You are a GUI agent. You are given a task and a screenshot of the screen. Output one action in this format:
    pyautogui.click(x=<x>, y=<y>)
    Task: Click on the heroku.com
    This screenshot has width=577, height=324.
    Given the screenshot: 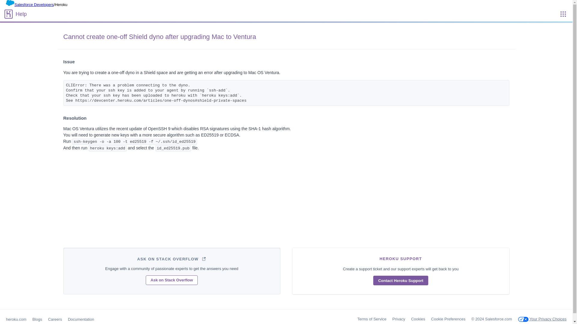 What is the action you would take?
    pyautogui.click(x=16, y=319)
    